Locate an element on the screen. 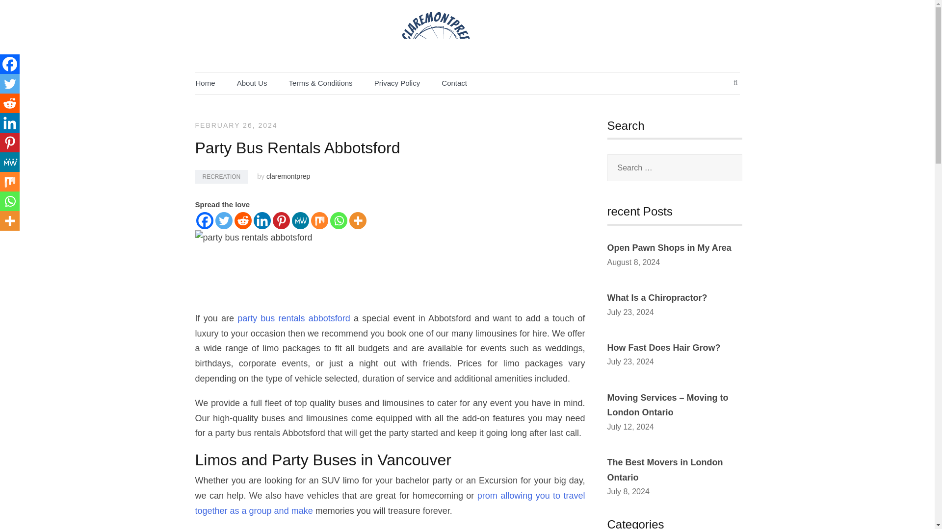  party bus rentals abbotsford is located at coordinates (293, 318).